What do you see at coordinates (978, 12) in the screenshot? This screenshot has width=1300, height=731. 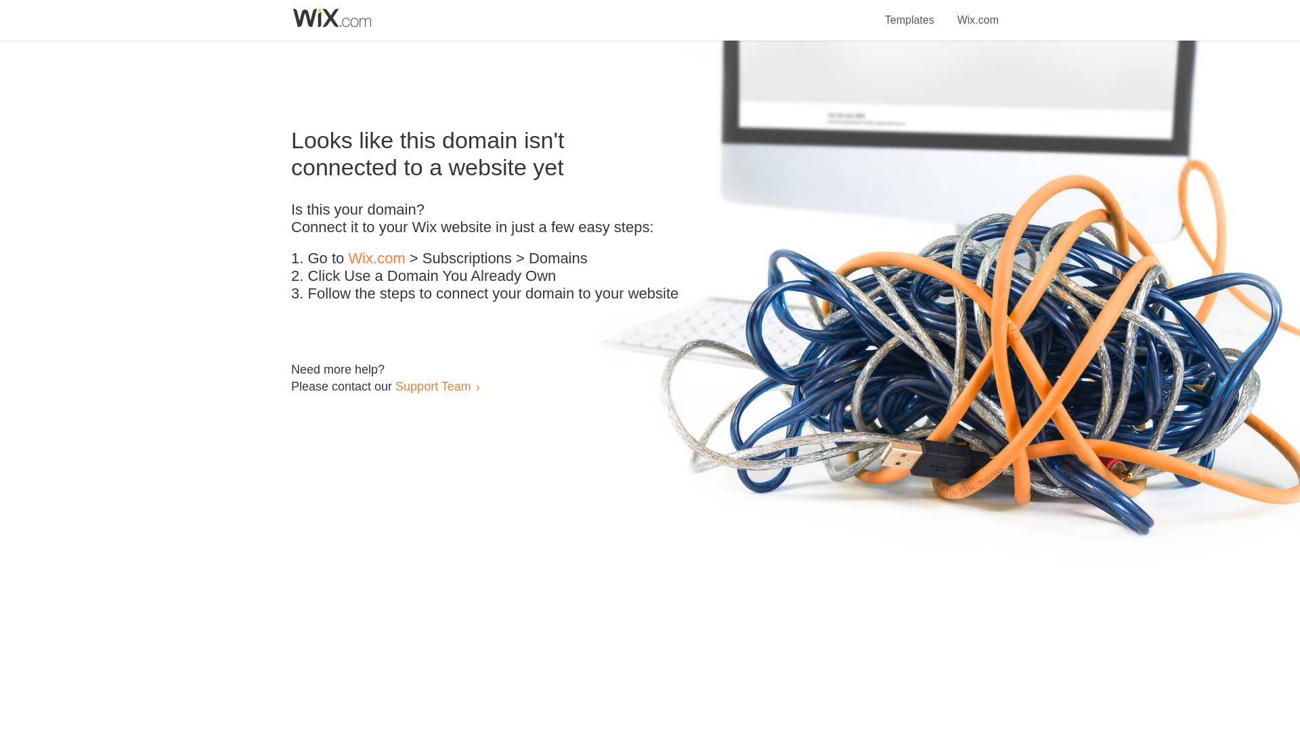 I see `Wix.com` at bounding box center [978, 12].